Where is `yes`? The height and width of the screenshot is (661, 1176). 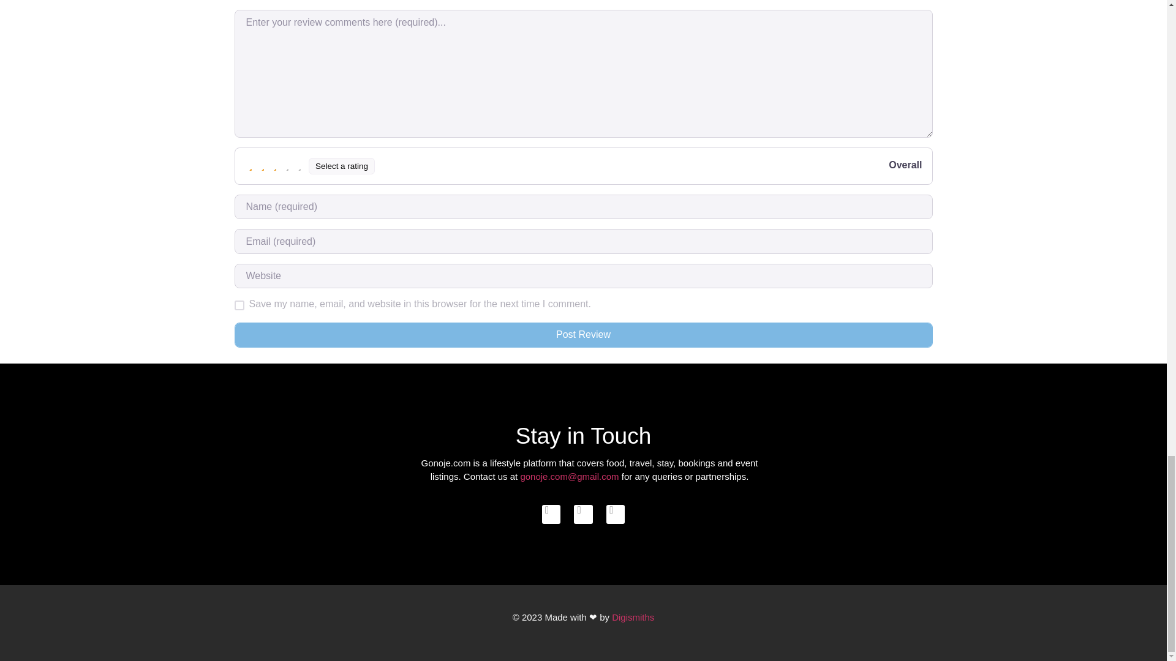
yes is located at coordinates (239, 305).